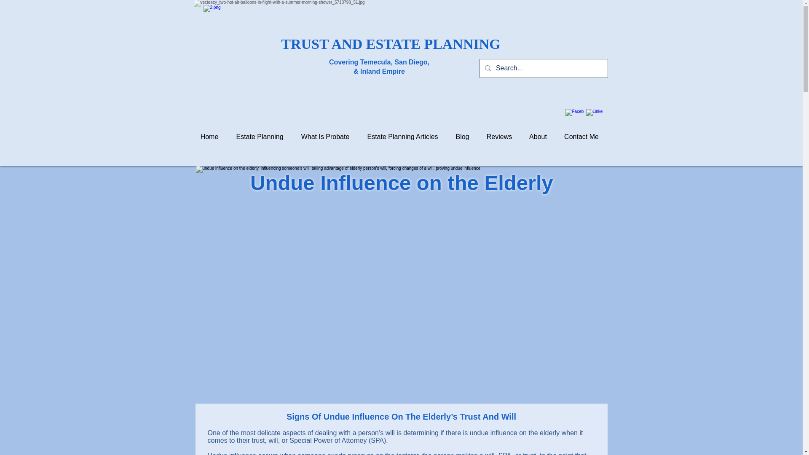 The width and height of the screenshot is (809, 455). Describe the element at coordinates (209, 136) in the screenshot. I see `Home` at that location.